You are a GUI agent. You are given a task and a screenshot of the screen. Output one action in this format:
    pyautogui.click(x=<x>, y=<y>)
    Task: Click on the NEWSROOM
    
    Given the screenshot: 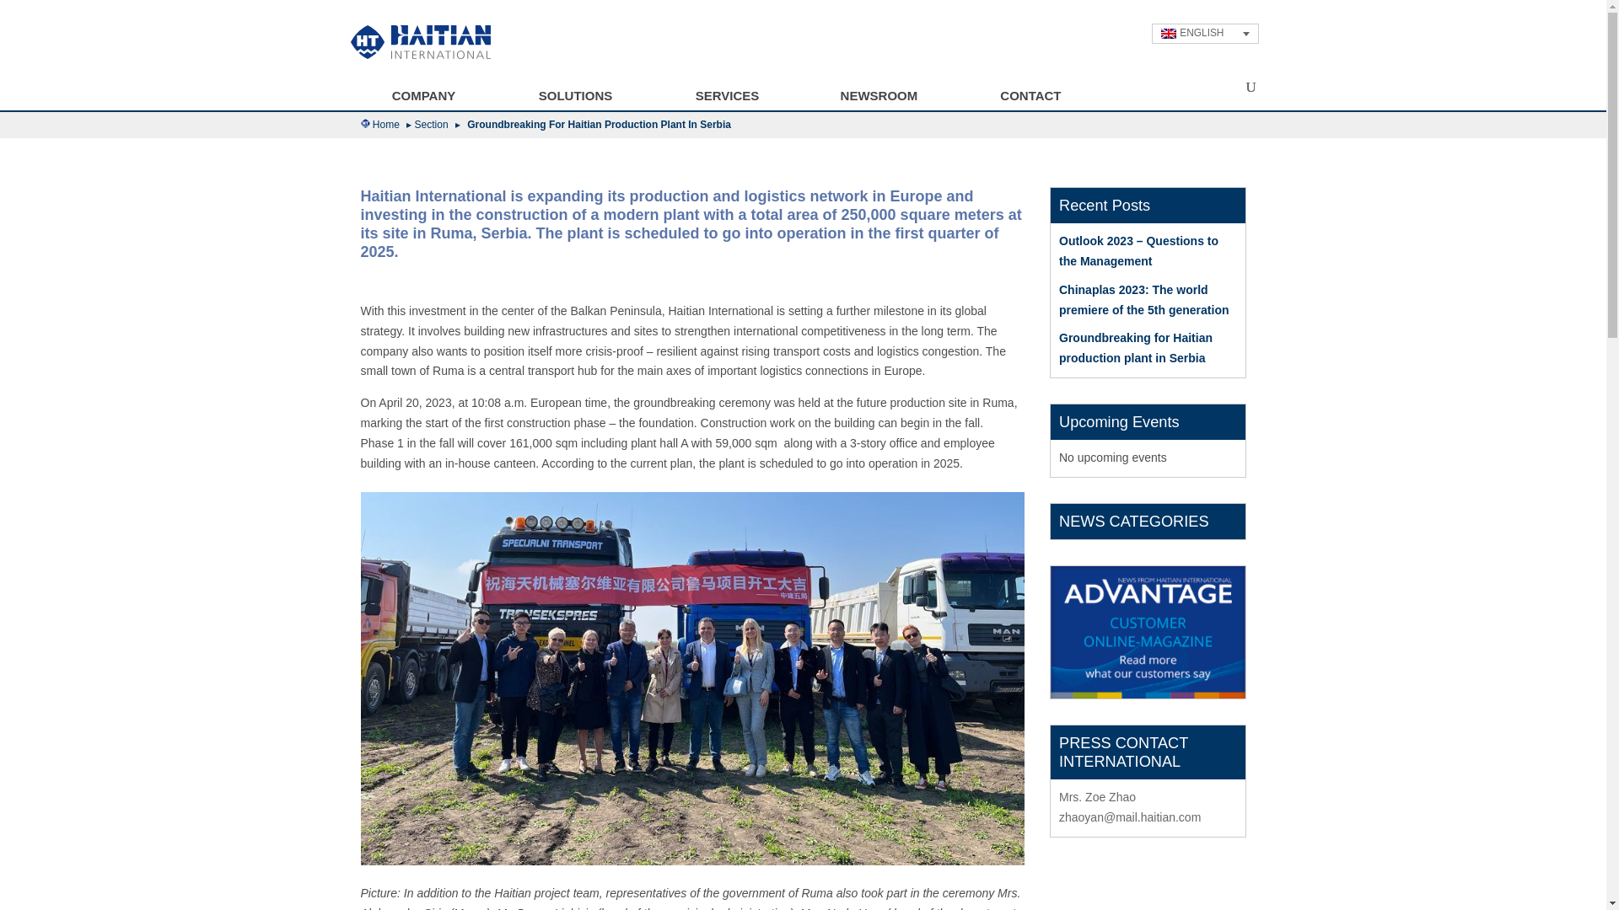 What is the action you would take?
    pyautogui.click(x=878, y=97)
    